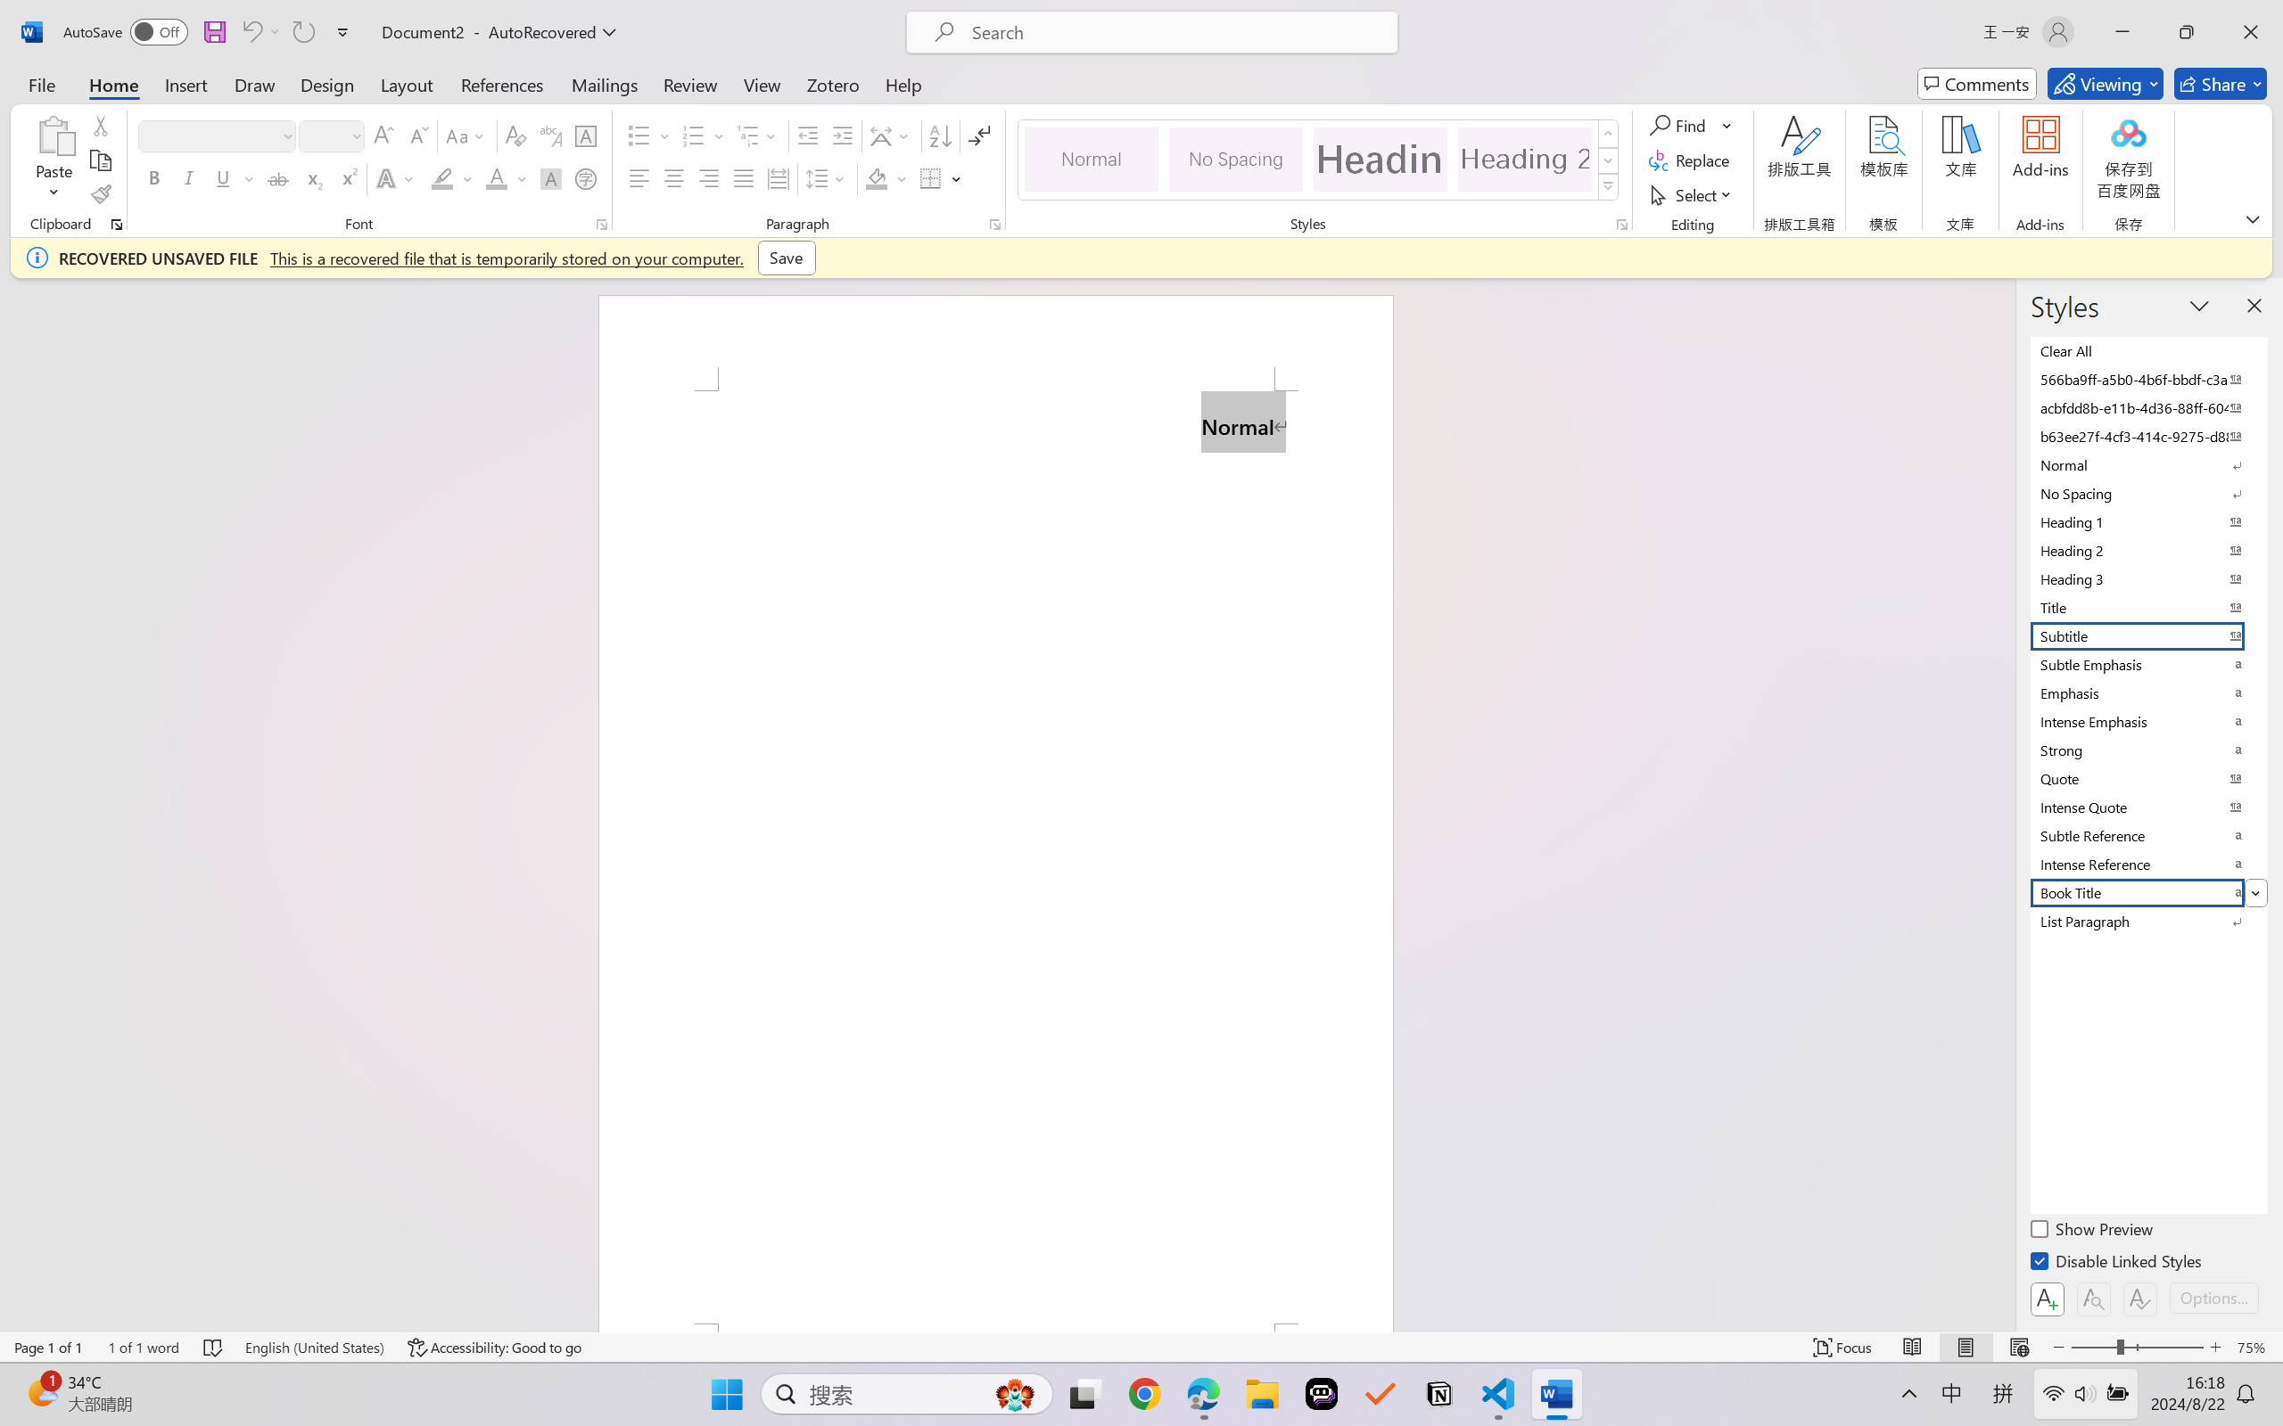 The height and width of the screenshot is (1426, 2283). Describe the element at coordinates (2147, 750) in the screenshot. I see `Strong` at that location.